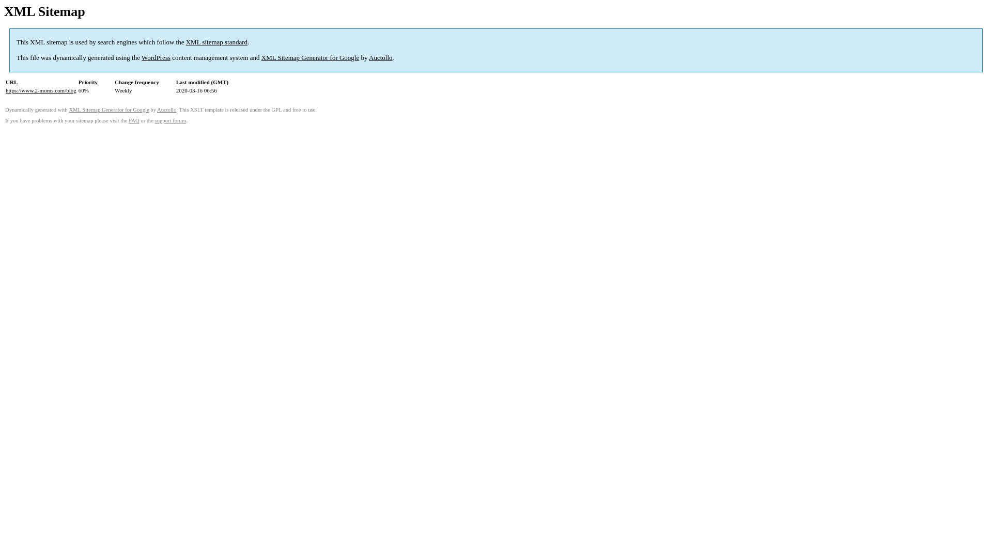 The image size is (992, 558). I want to click on XML Sitemap Generator for Google, so click(310, 58).